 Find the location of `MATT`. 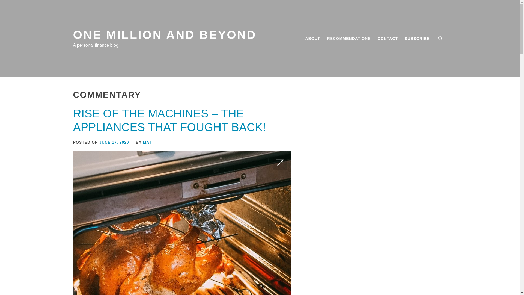

MATT is located at coordinates (149, 142).